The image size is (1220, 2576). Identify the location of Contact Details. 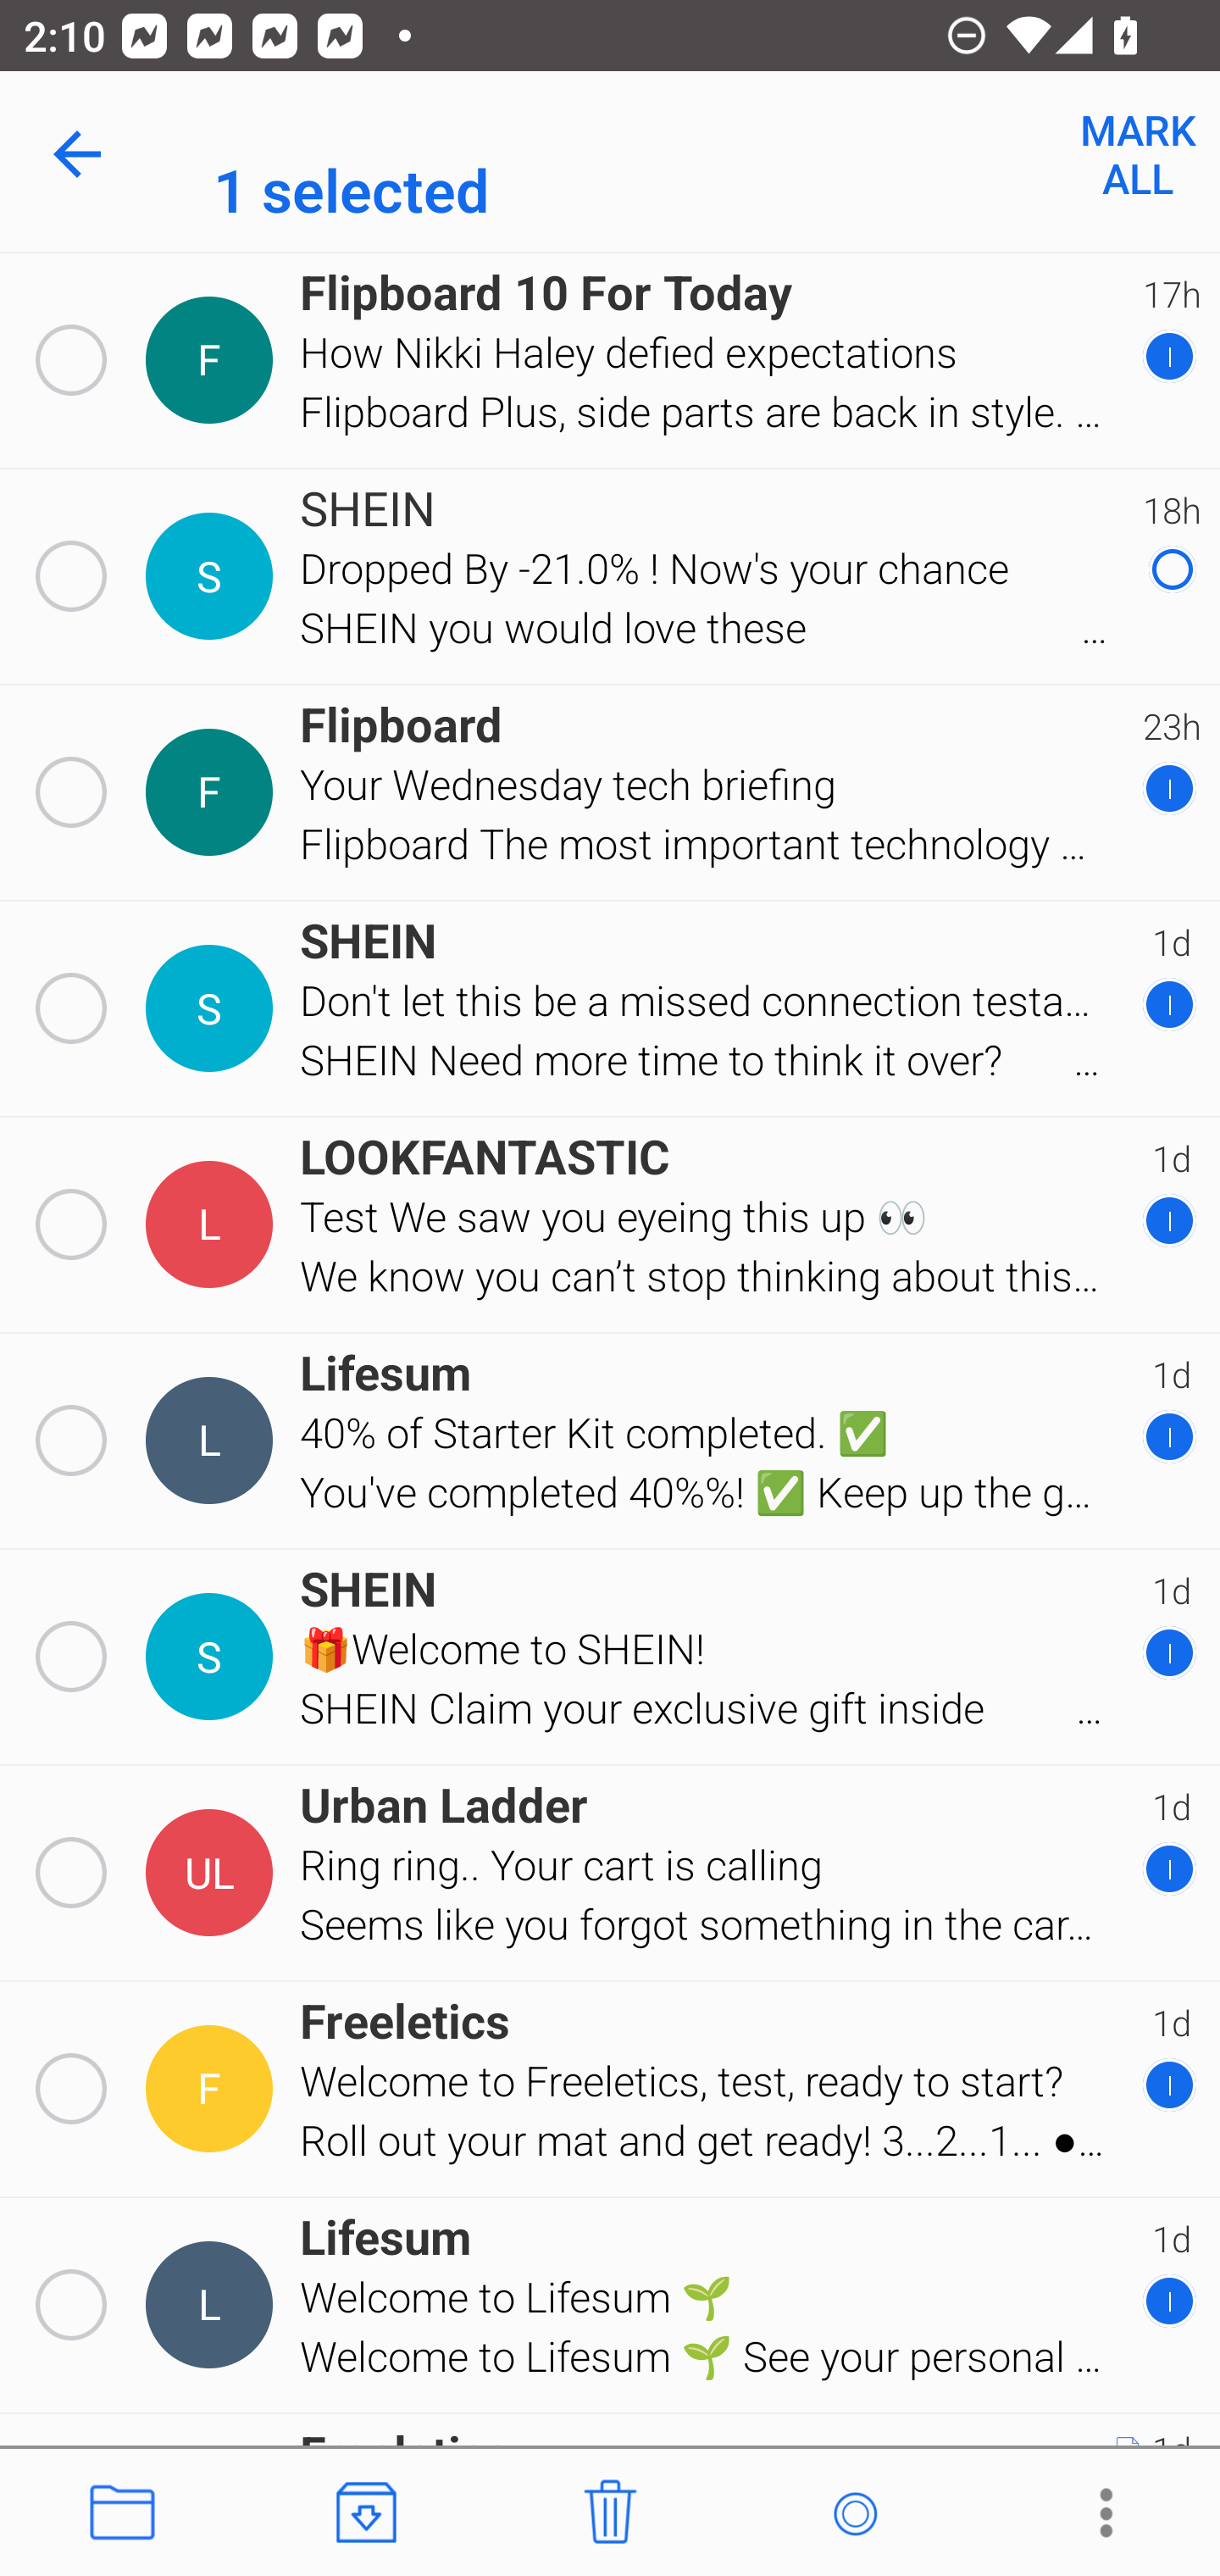
(213, 791).